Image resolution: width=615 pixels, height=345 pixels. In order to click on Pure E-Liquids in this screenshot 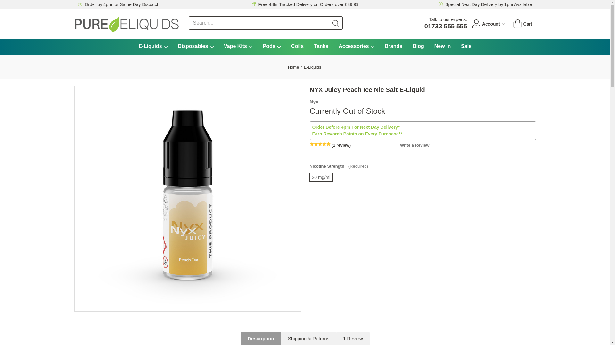, I will do `click(126, 24)`.